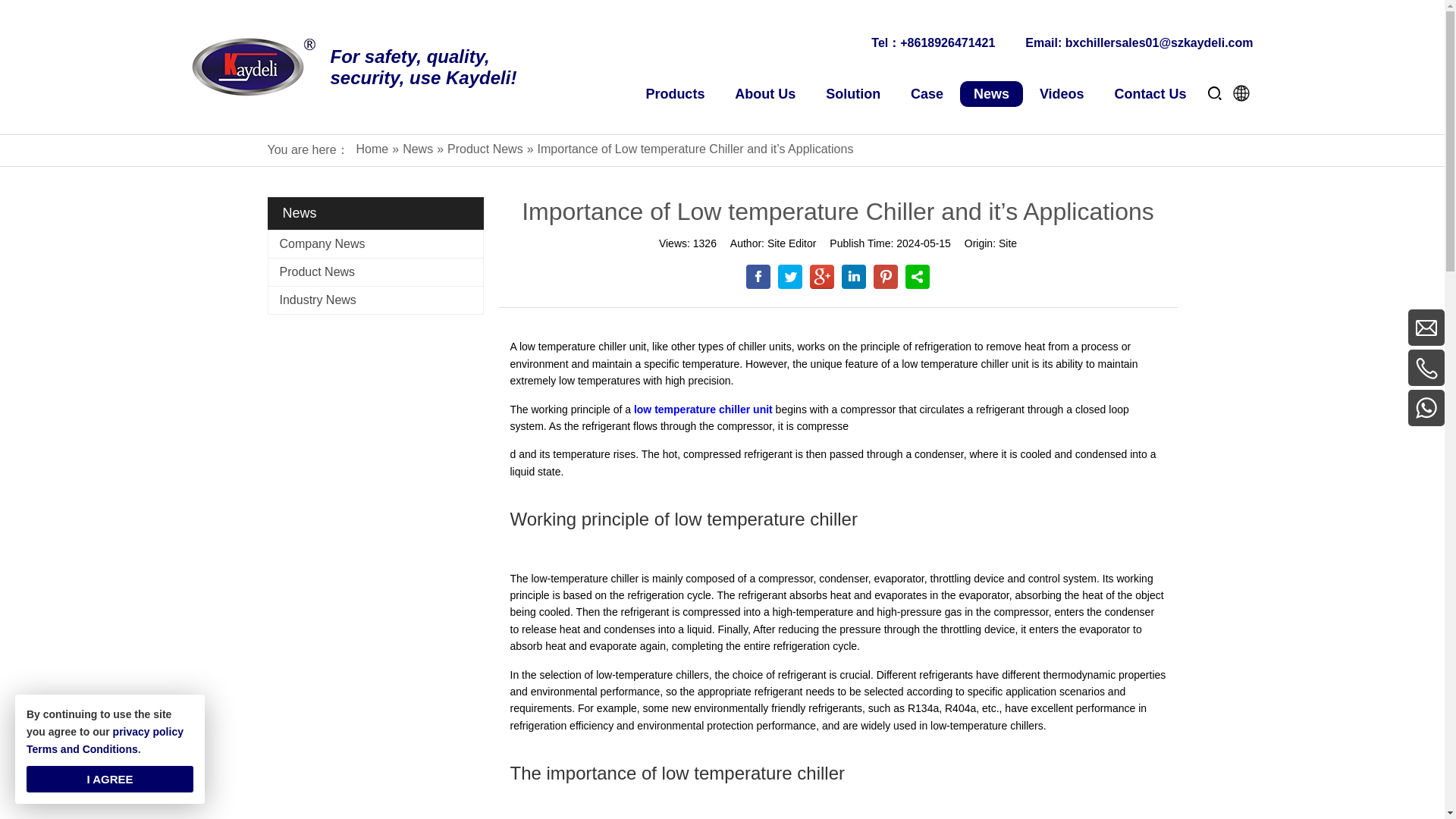 This screenshot has width=1456, height=819. I want to click on Products, so click(675, 94).